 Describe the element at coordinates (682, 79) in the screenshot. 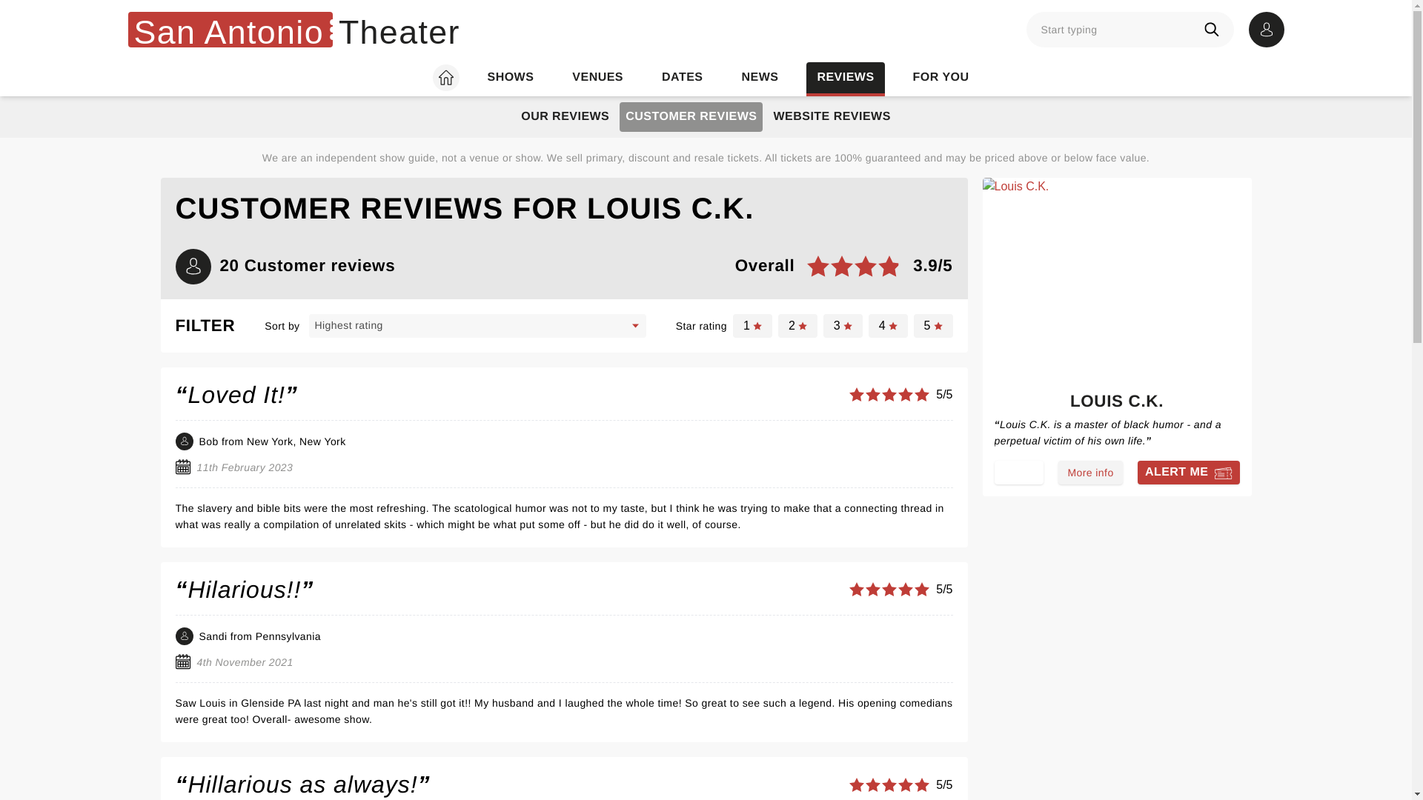

I see `DATES` at that location.